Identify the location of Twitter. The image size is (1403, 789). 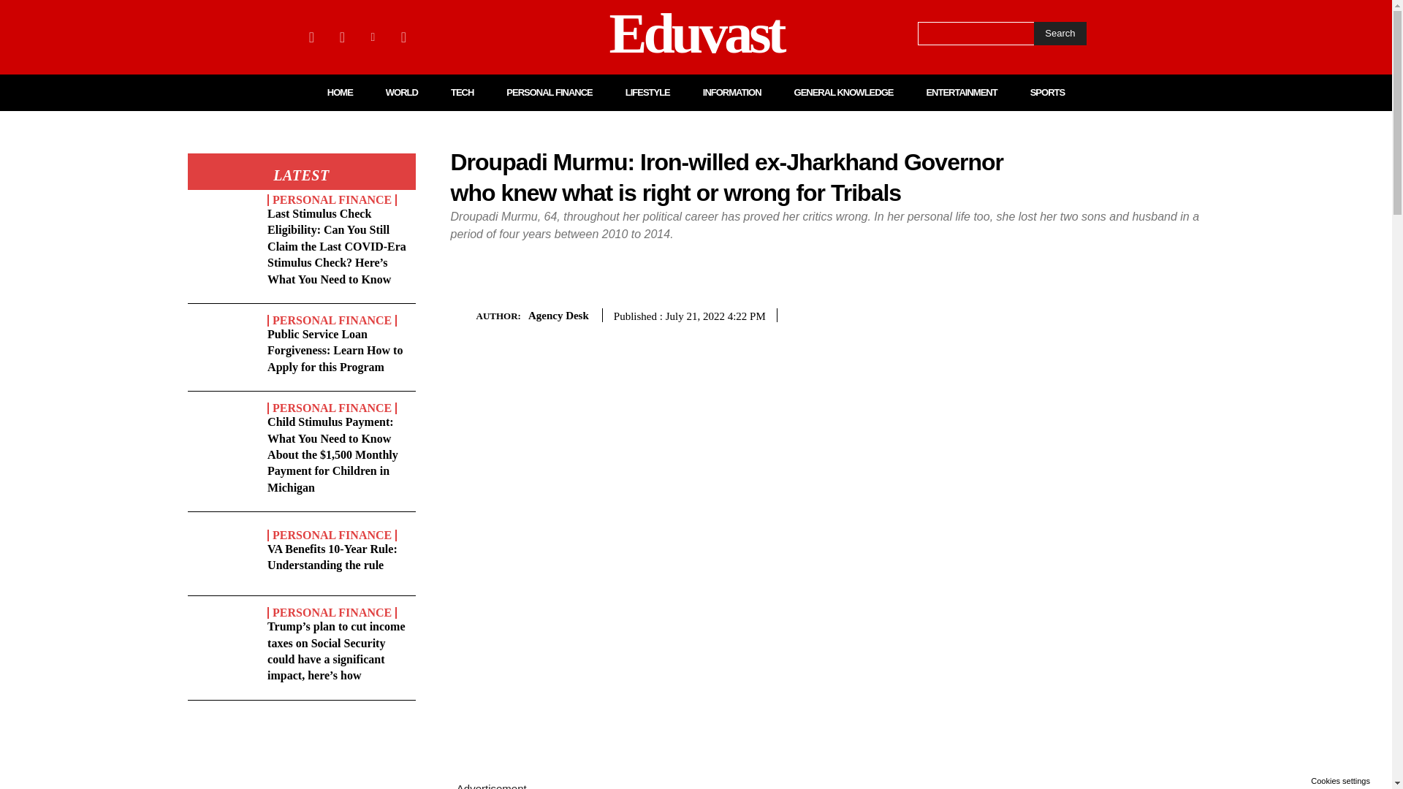
(403, 37).